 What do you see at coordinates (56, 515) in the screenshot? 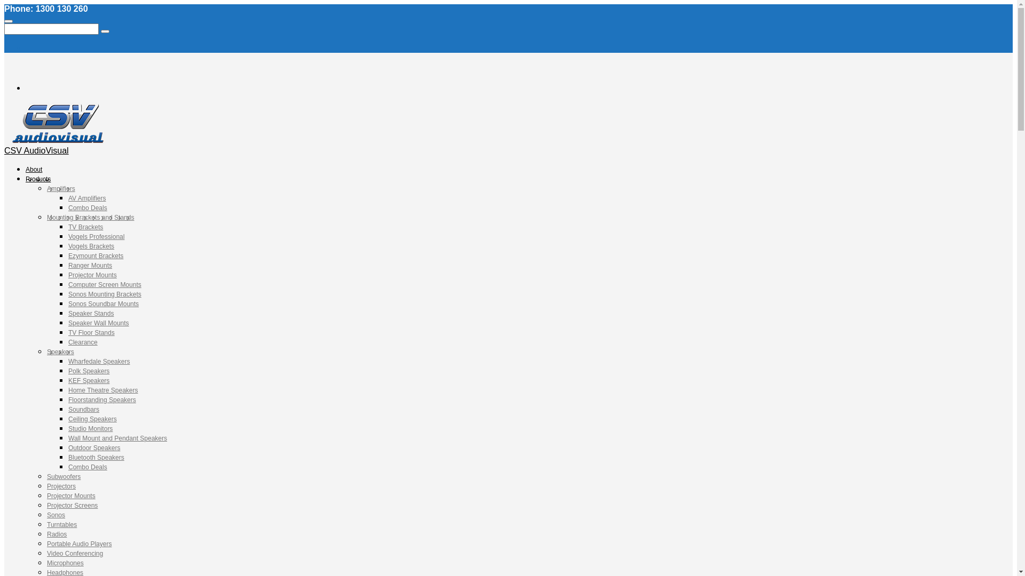
I see `Sonos` at bounding box center [56, 515].